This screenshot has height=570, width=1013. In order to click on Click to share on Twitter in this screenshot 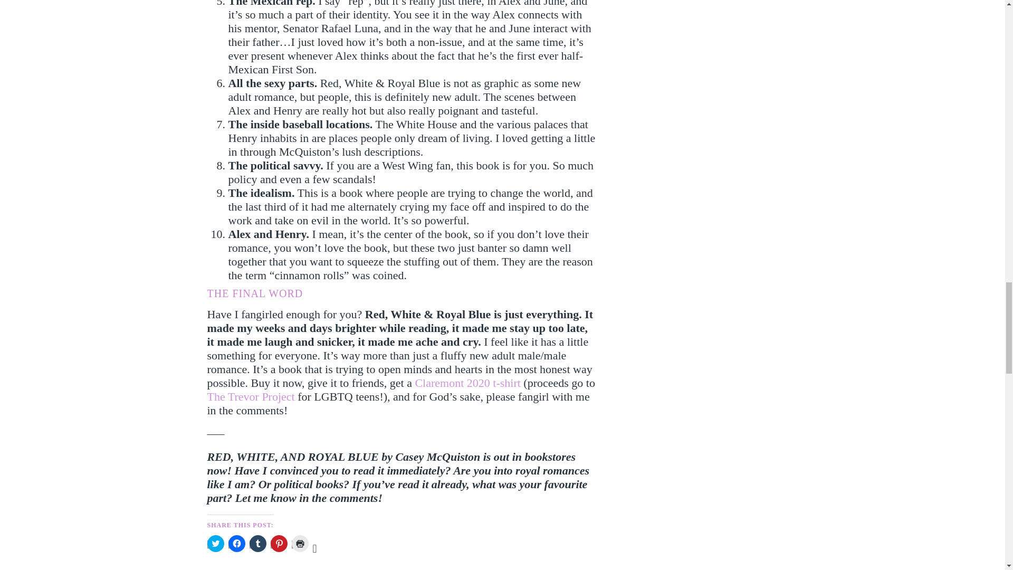, I will do `click(215, 544)`.